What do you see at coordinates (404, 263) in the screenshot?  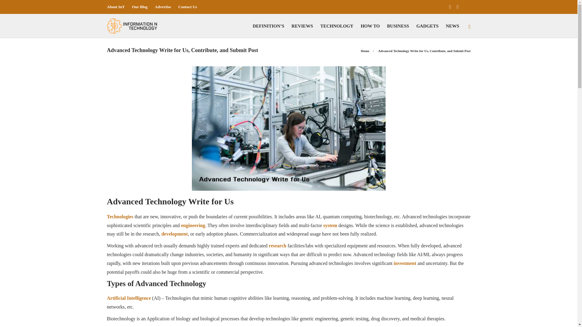 I see `investment` at bounding box center [404, 263].